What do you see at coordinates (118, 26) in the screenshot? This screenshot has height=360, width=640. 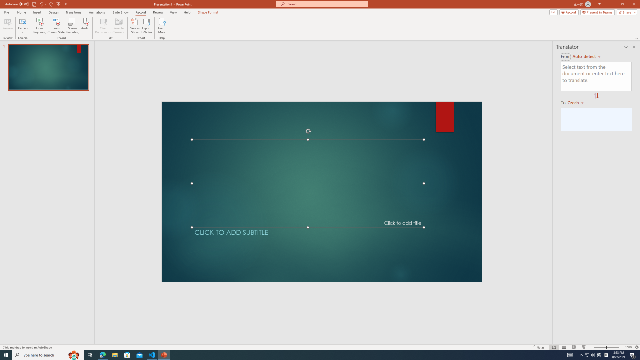 I see `Reset to Cameo` at bounding box center [118, 26].